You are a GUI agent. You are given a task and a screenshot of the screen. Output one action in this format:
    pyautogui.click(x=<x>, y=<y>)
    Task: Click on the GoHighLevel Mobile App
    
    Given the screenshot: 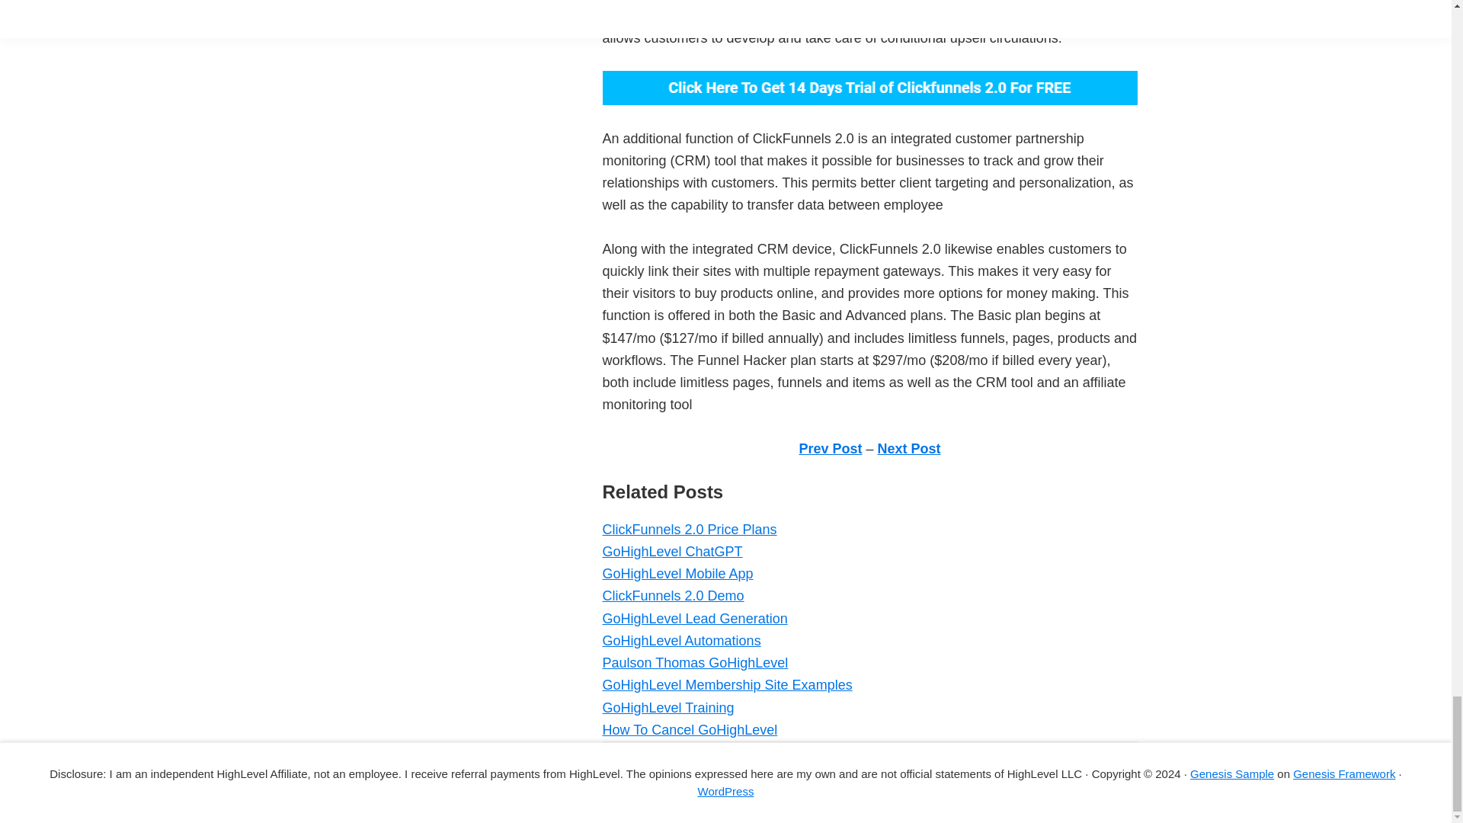 What is the action you would take?
    pyautogui.click(x=677, y=573)
    